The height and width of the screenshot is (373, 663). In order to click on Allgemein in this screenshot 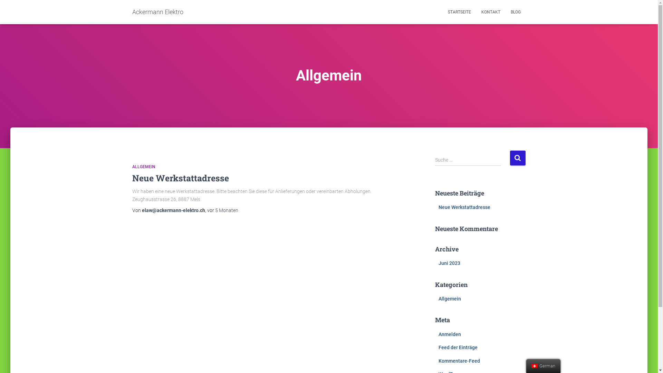, I will do `click(450, 299)`.